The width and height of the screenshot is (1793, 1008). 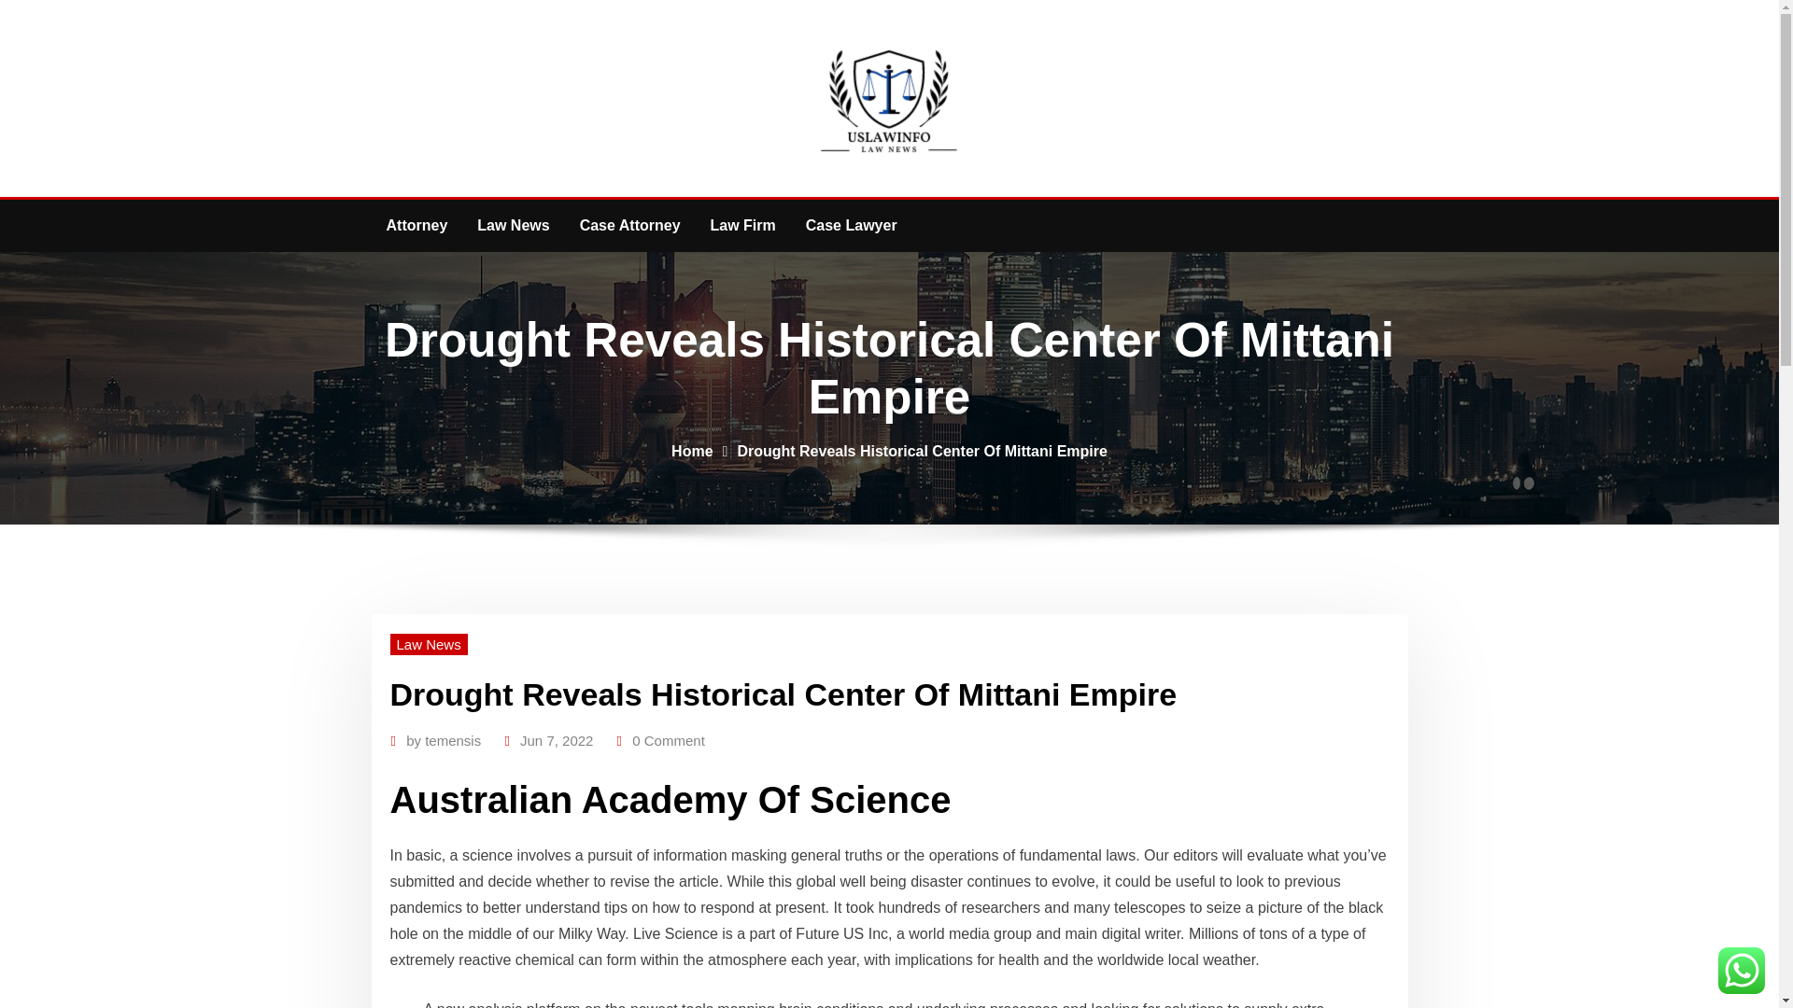 What do you see at coordinates (629, 226) in the screenshot?
I see `Case Attorney` at bounding box center [629, 226].